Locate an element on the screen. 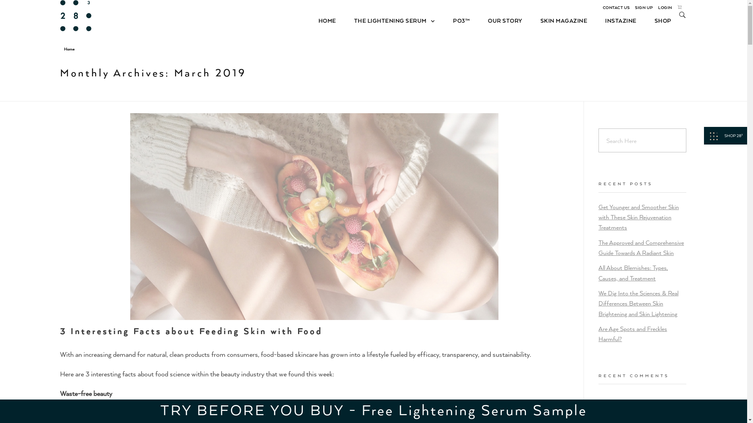 Image resolution: width=753 pixels, height=423 pixels. TRY BEFORE YOU BUY - Free Lightening Serum Sample is located at coordinates (373, 409).